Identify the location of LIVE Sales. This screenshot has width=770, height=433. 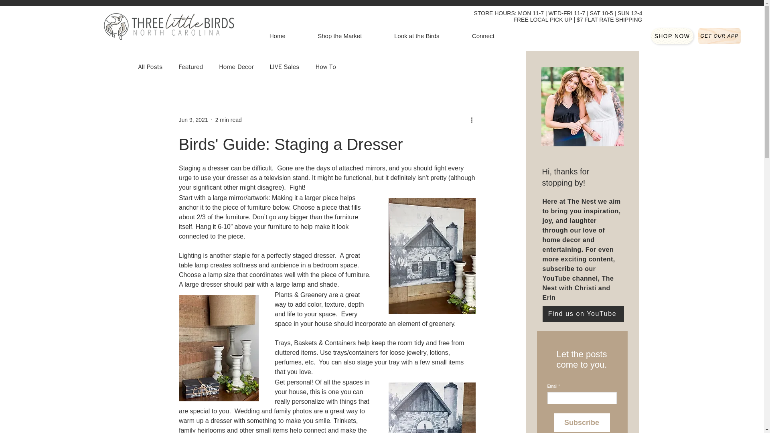
(285, 67).